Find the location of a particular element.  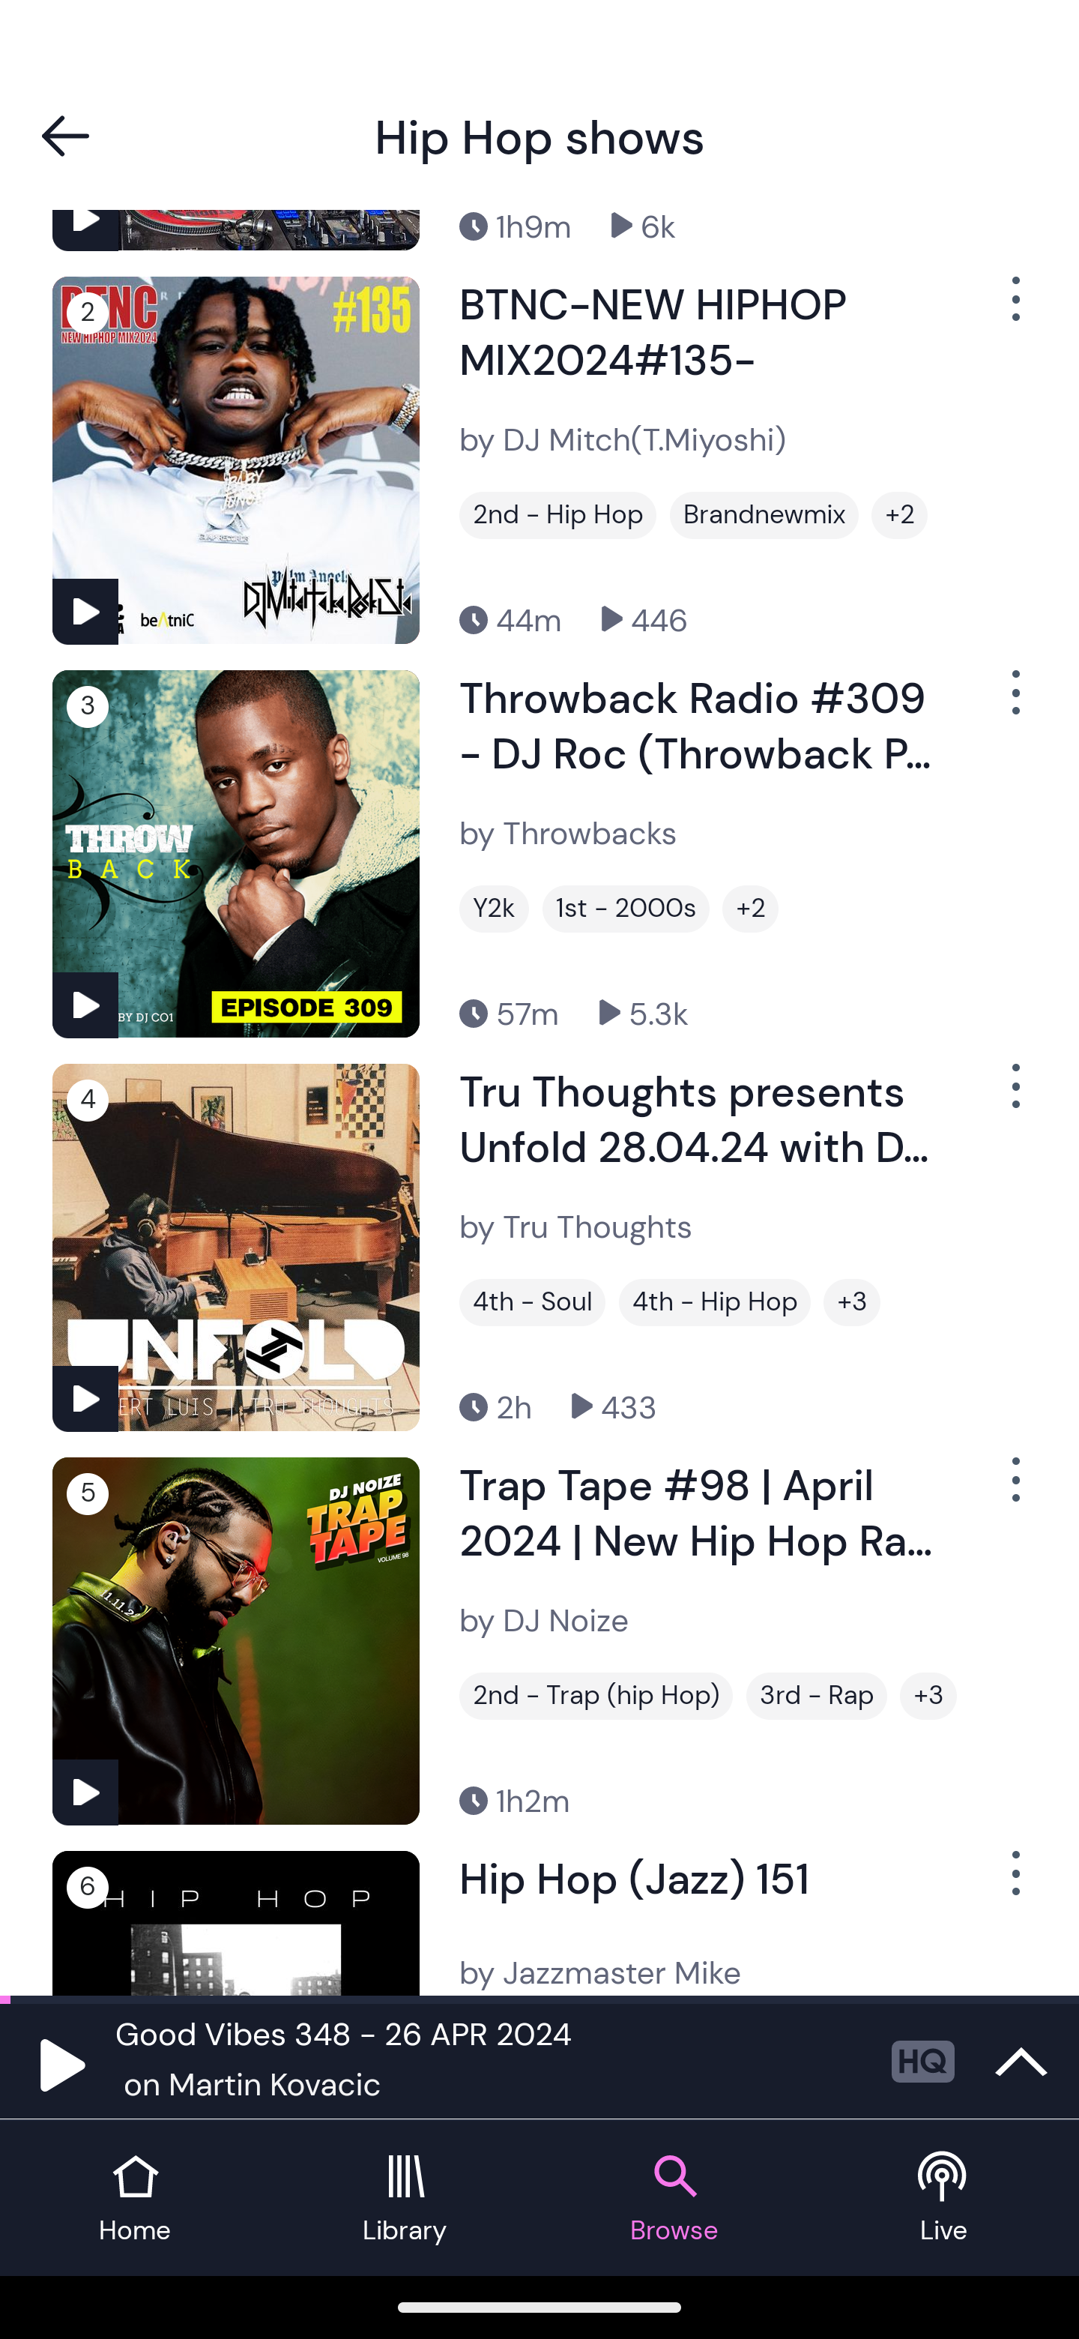

Show Options Menu Button is located at coordinates (1013, 1490).